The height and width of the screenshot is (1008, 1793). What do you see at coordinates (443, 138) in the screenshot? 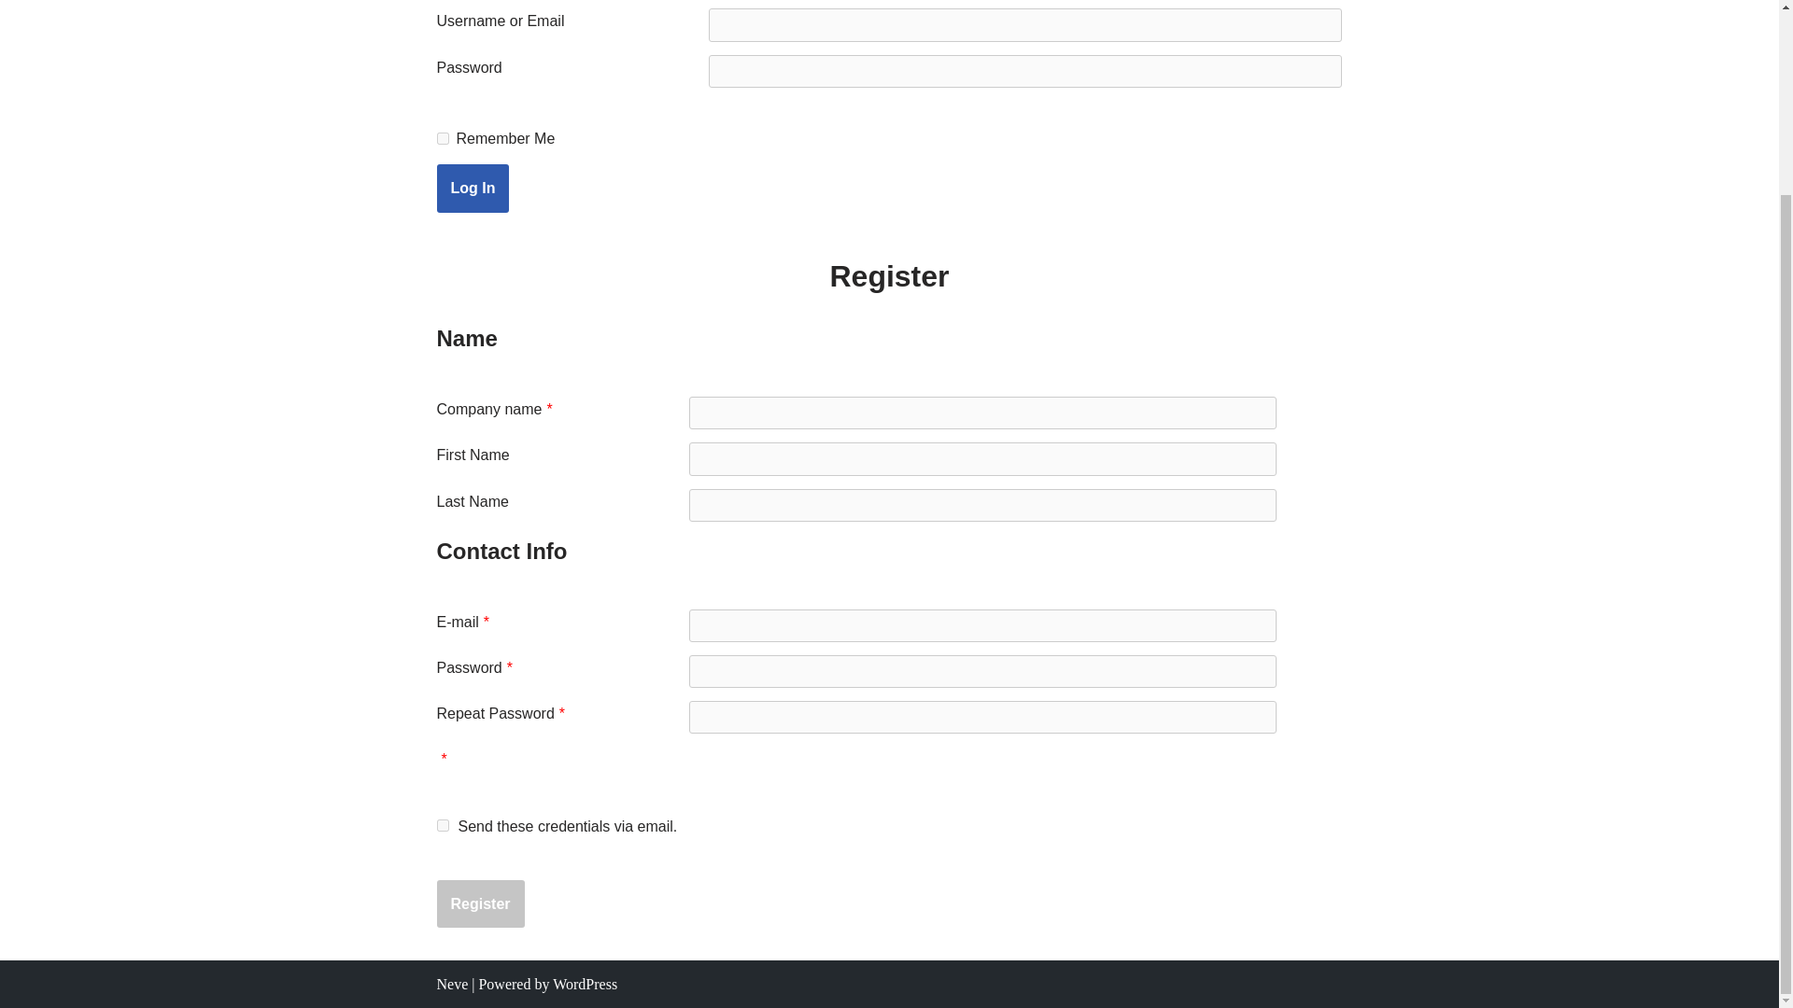
I see `forever` at bounding box center [443, 138].